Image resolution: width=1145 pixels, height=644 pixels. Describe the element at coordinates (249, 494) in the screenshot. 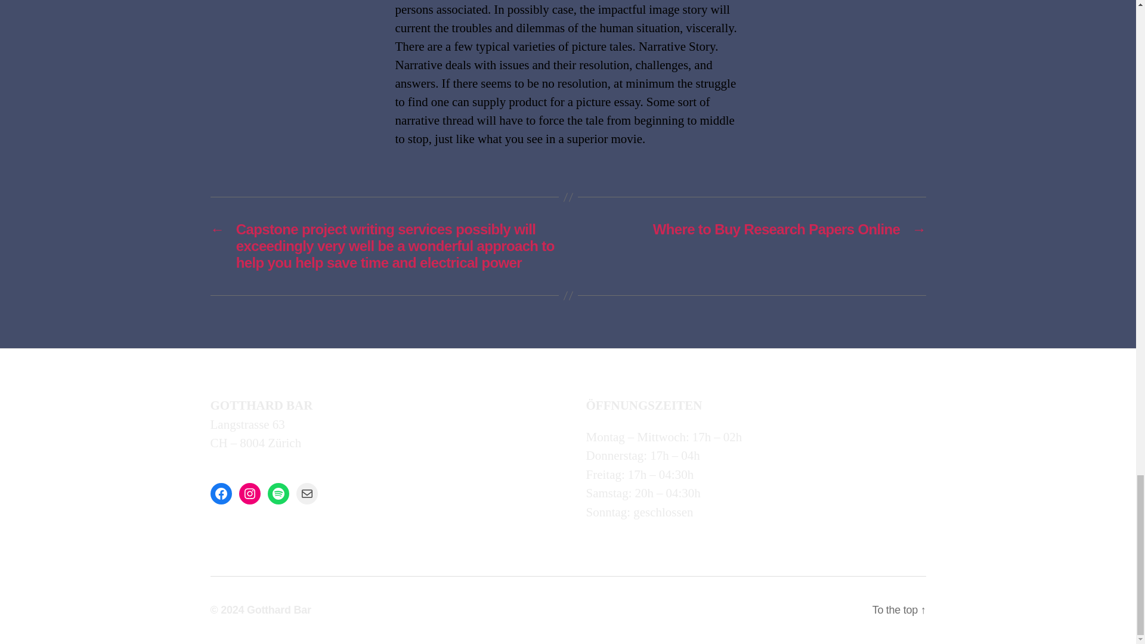

I see `Instagram` at that location.